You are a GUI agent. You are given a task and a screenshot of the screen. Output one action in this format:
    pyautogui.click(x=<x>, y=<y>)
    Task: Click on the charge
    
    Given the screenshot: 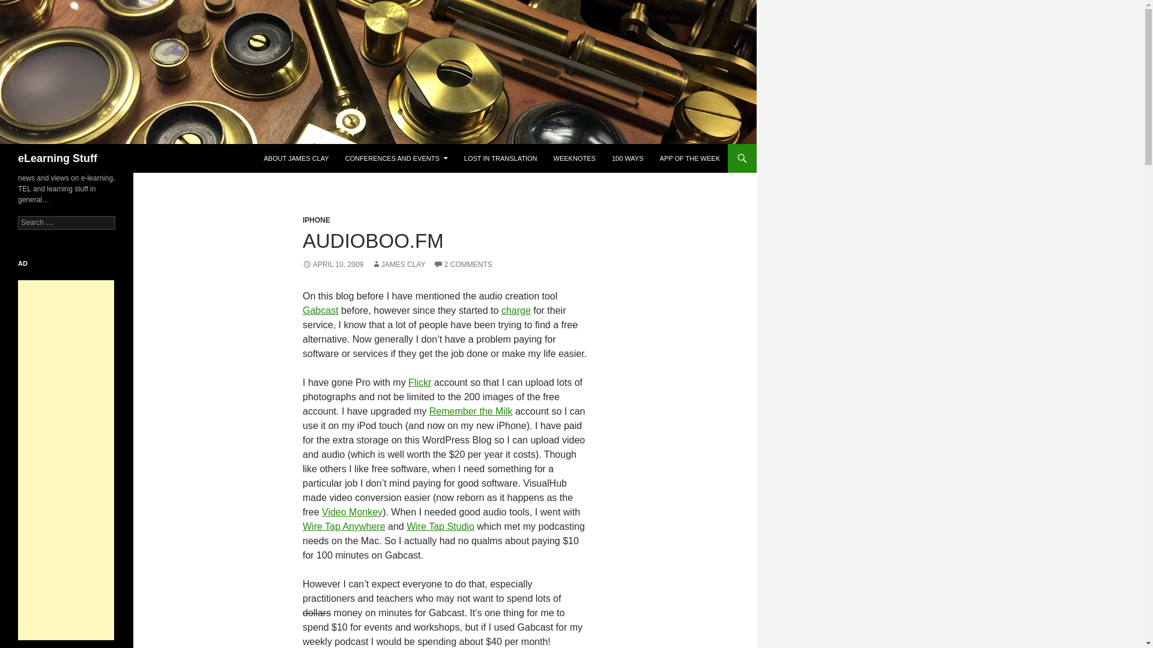 What is the action you would take?
    pyautogui.click(x=516, y=310)
    